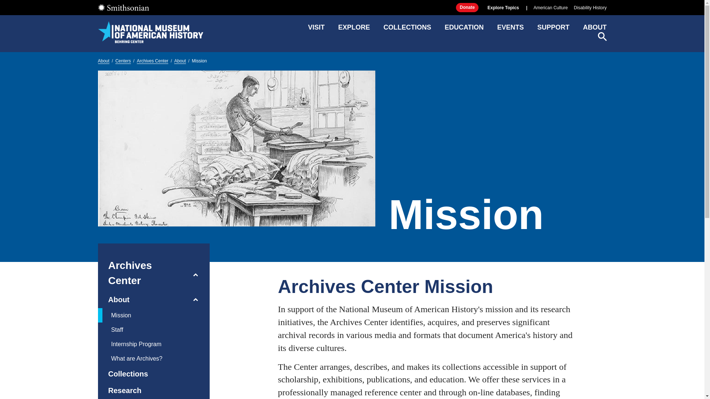 This screenshot has height=399, width=710. What do you see at coordinates (104, 61) in the screenshot?
I see `About` at bounding box center [104, 61].